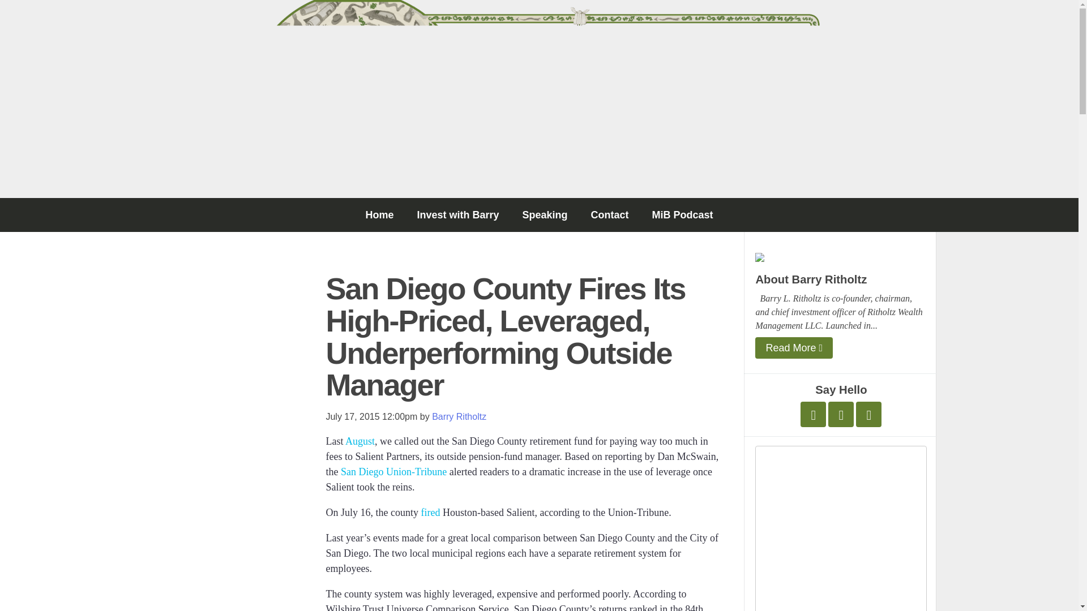  Describe the element at coordinates (457, 215) in the screenshot. I see `Invest with Barry` at that location.